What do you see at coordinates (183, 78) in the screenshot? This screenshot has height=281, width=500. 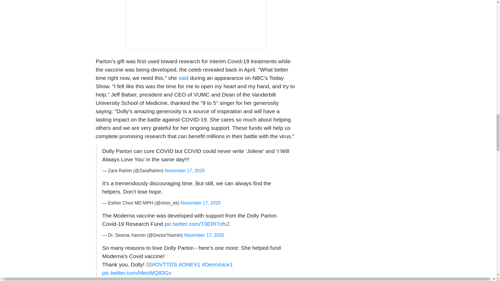 I see `said` at bounding box center [183, 78].